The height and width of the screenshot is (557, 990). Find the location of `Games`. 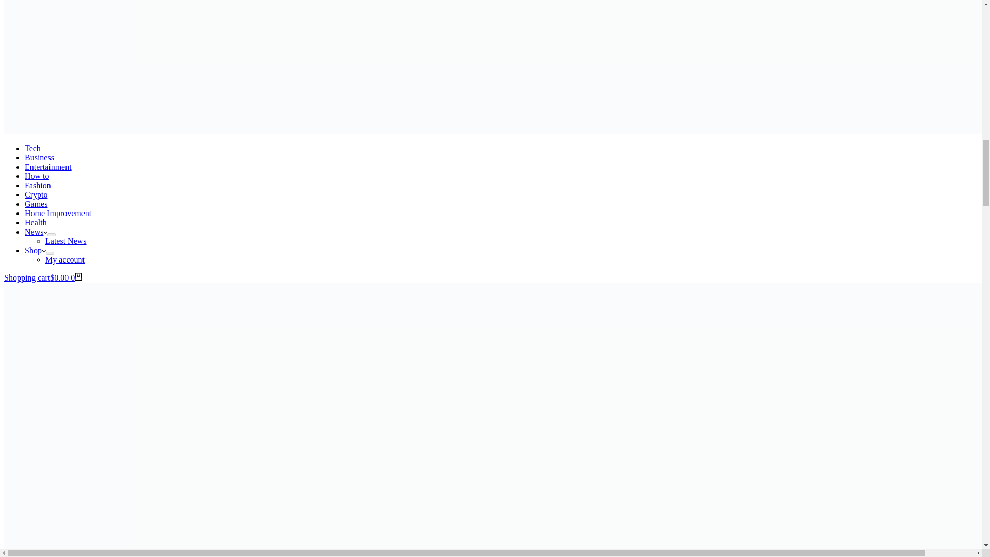

Games is located at coordinates (36, 203).